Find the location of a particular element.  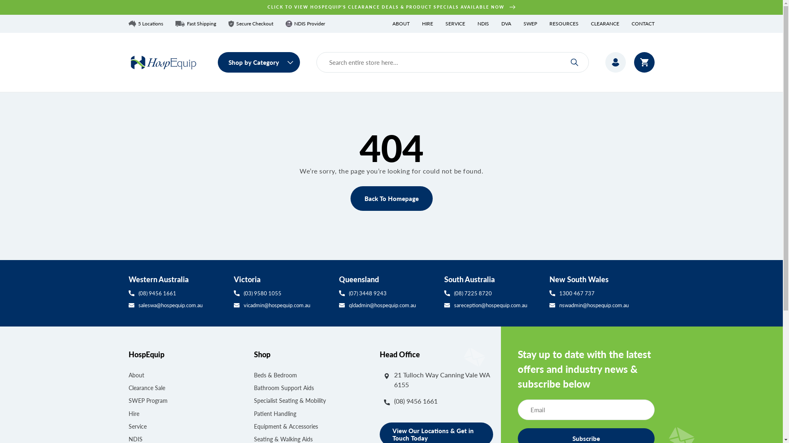

Service is located at coordinates (137, 427).